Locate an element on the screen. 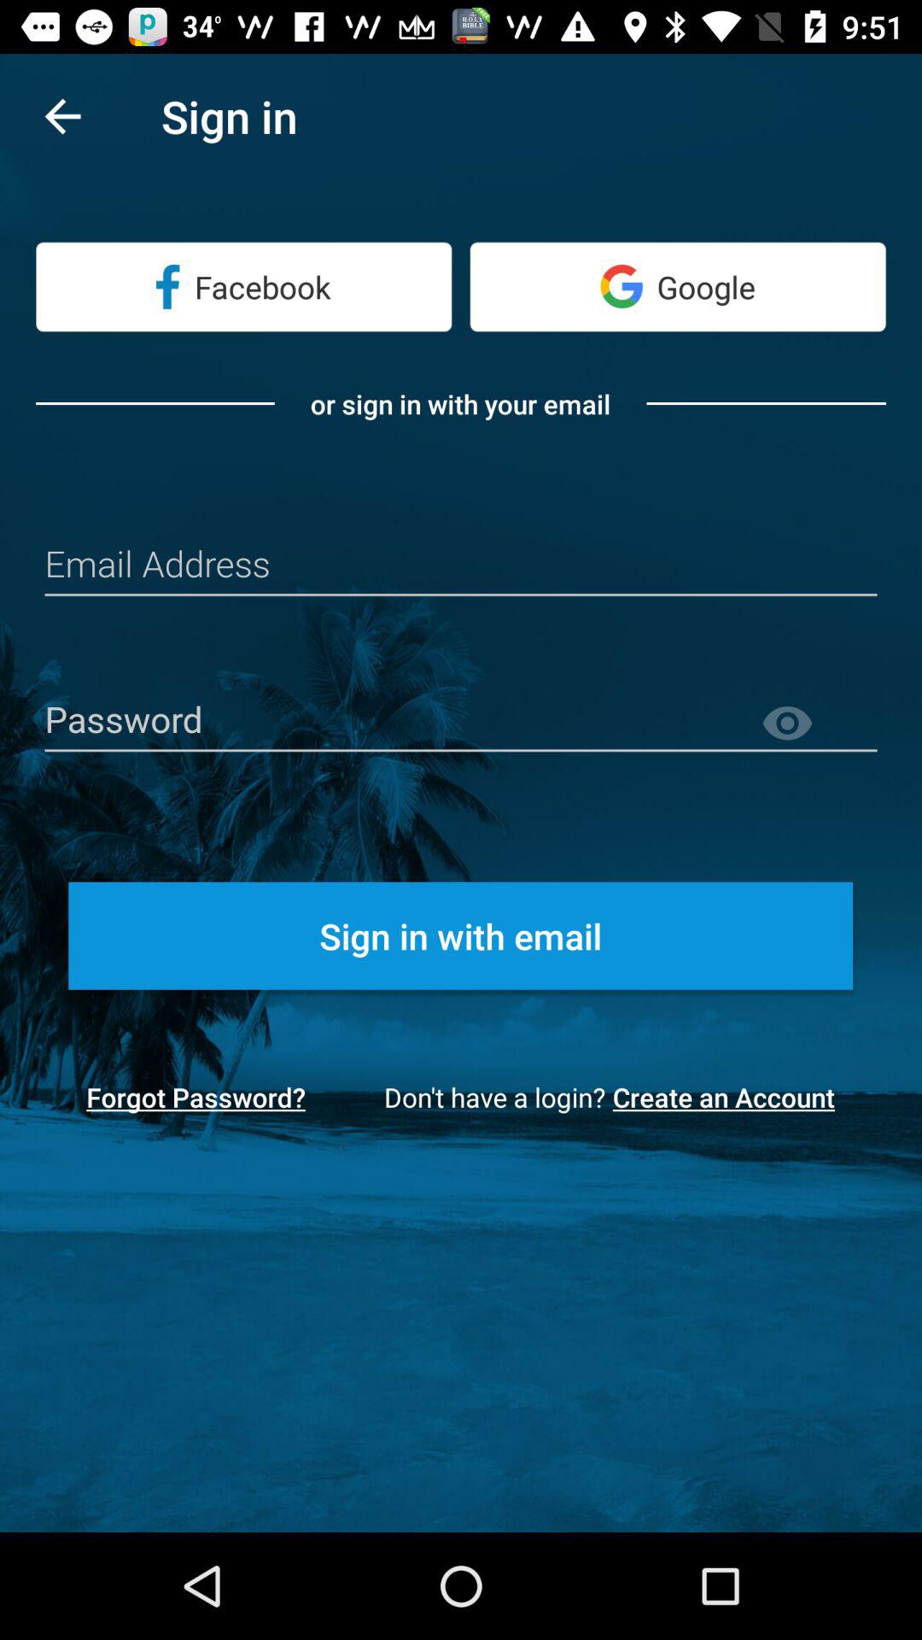  input email address is located at coordinates (461, 565).